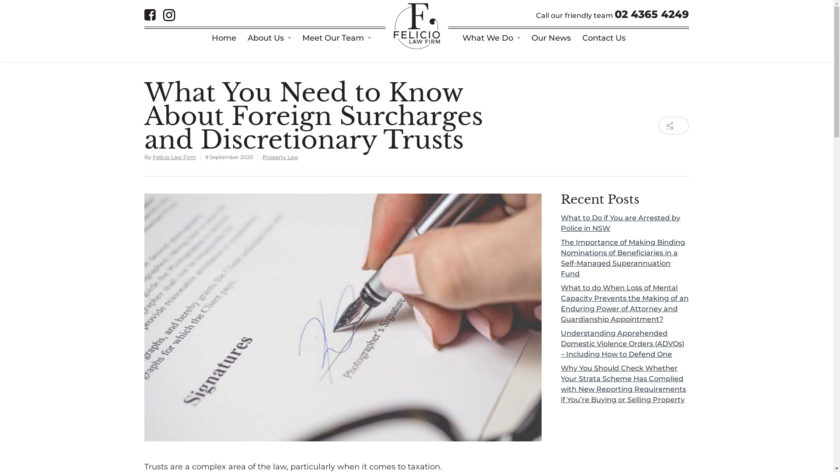 This screenshot has height=472, width=840. Describe the element at coordinates (269, 38) in the screenshot. I see `About Us` at that location.